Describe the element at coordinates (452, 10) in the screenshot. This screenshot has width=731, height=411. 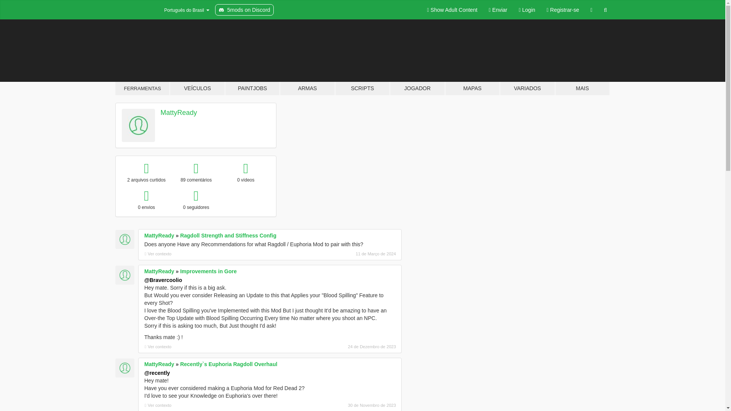
I see `Show Adult Content` at that location.